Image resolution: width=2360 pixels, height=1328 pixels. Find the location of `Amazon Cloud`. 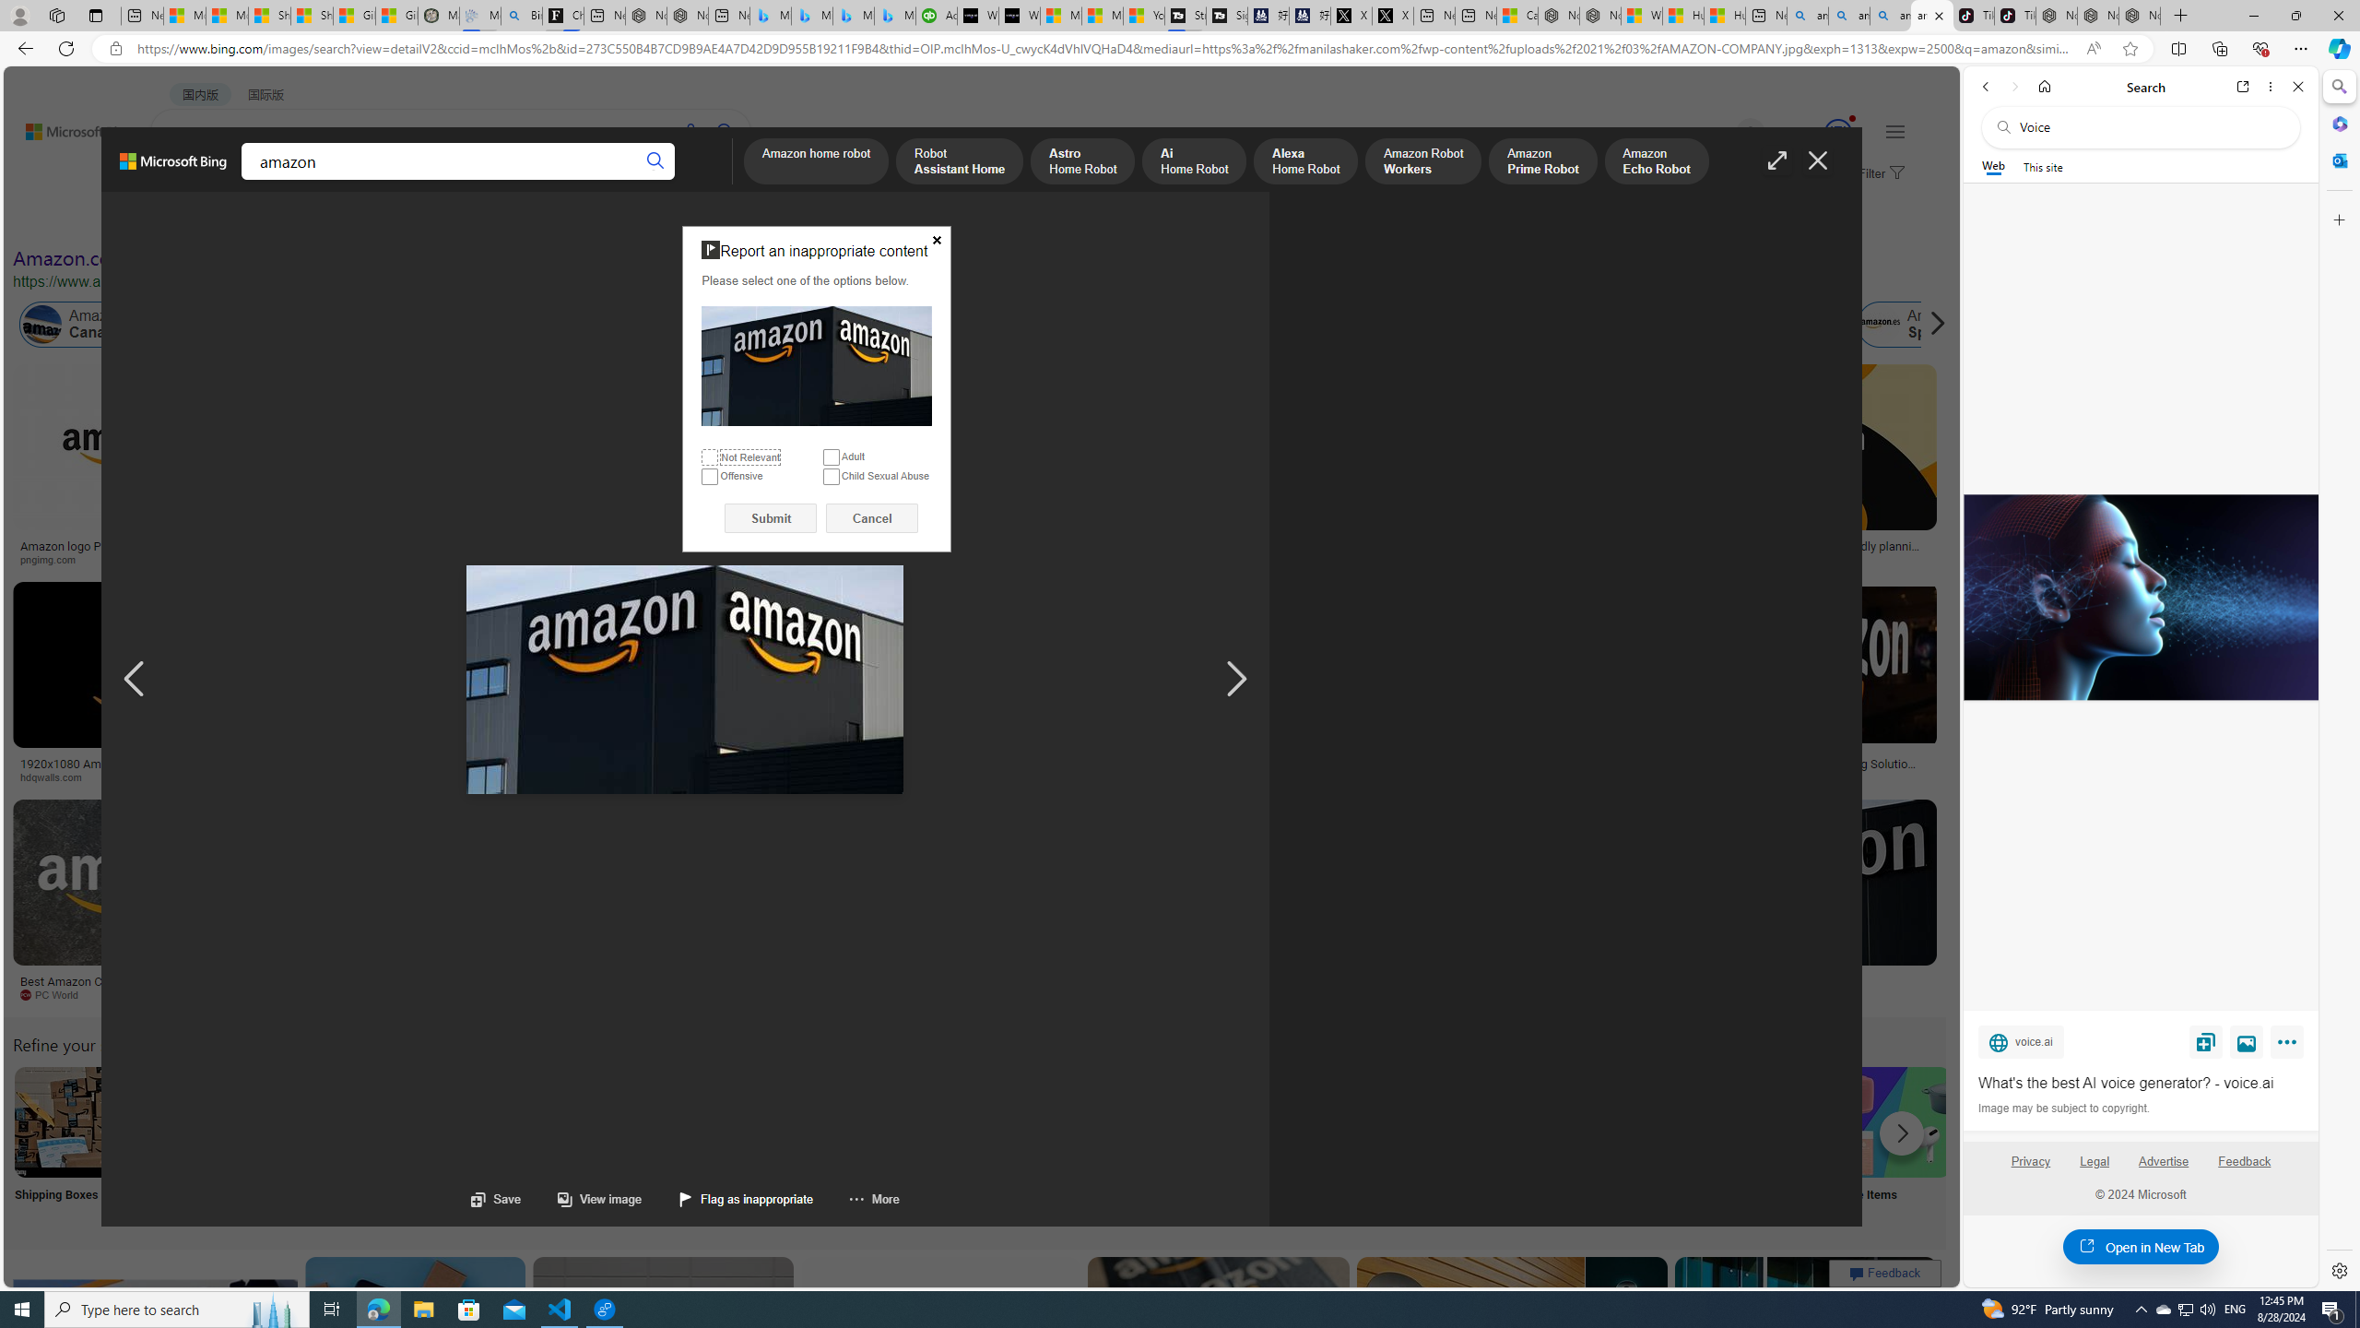

Amazon Cloud is located at coordinates (520, 325).